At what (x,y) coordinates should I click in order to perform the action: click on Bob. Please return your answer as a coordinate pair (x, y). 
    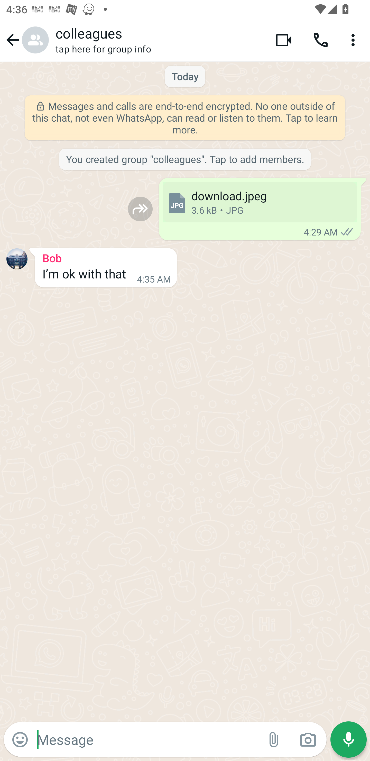
    Looking at the image, I should click on (106, 257).